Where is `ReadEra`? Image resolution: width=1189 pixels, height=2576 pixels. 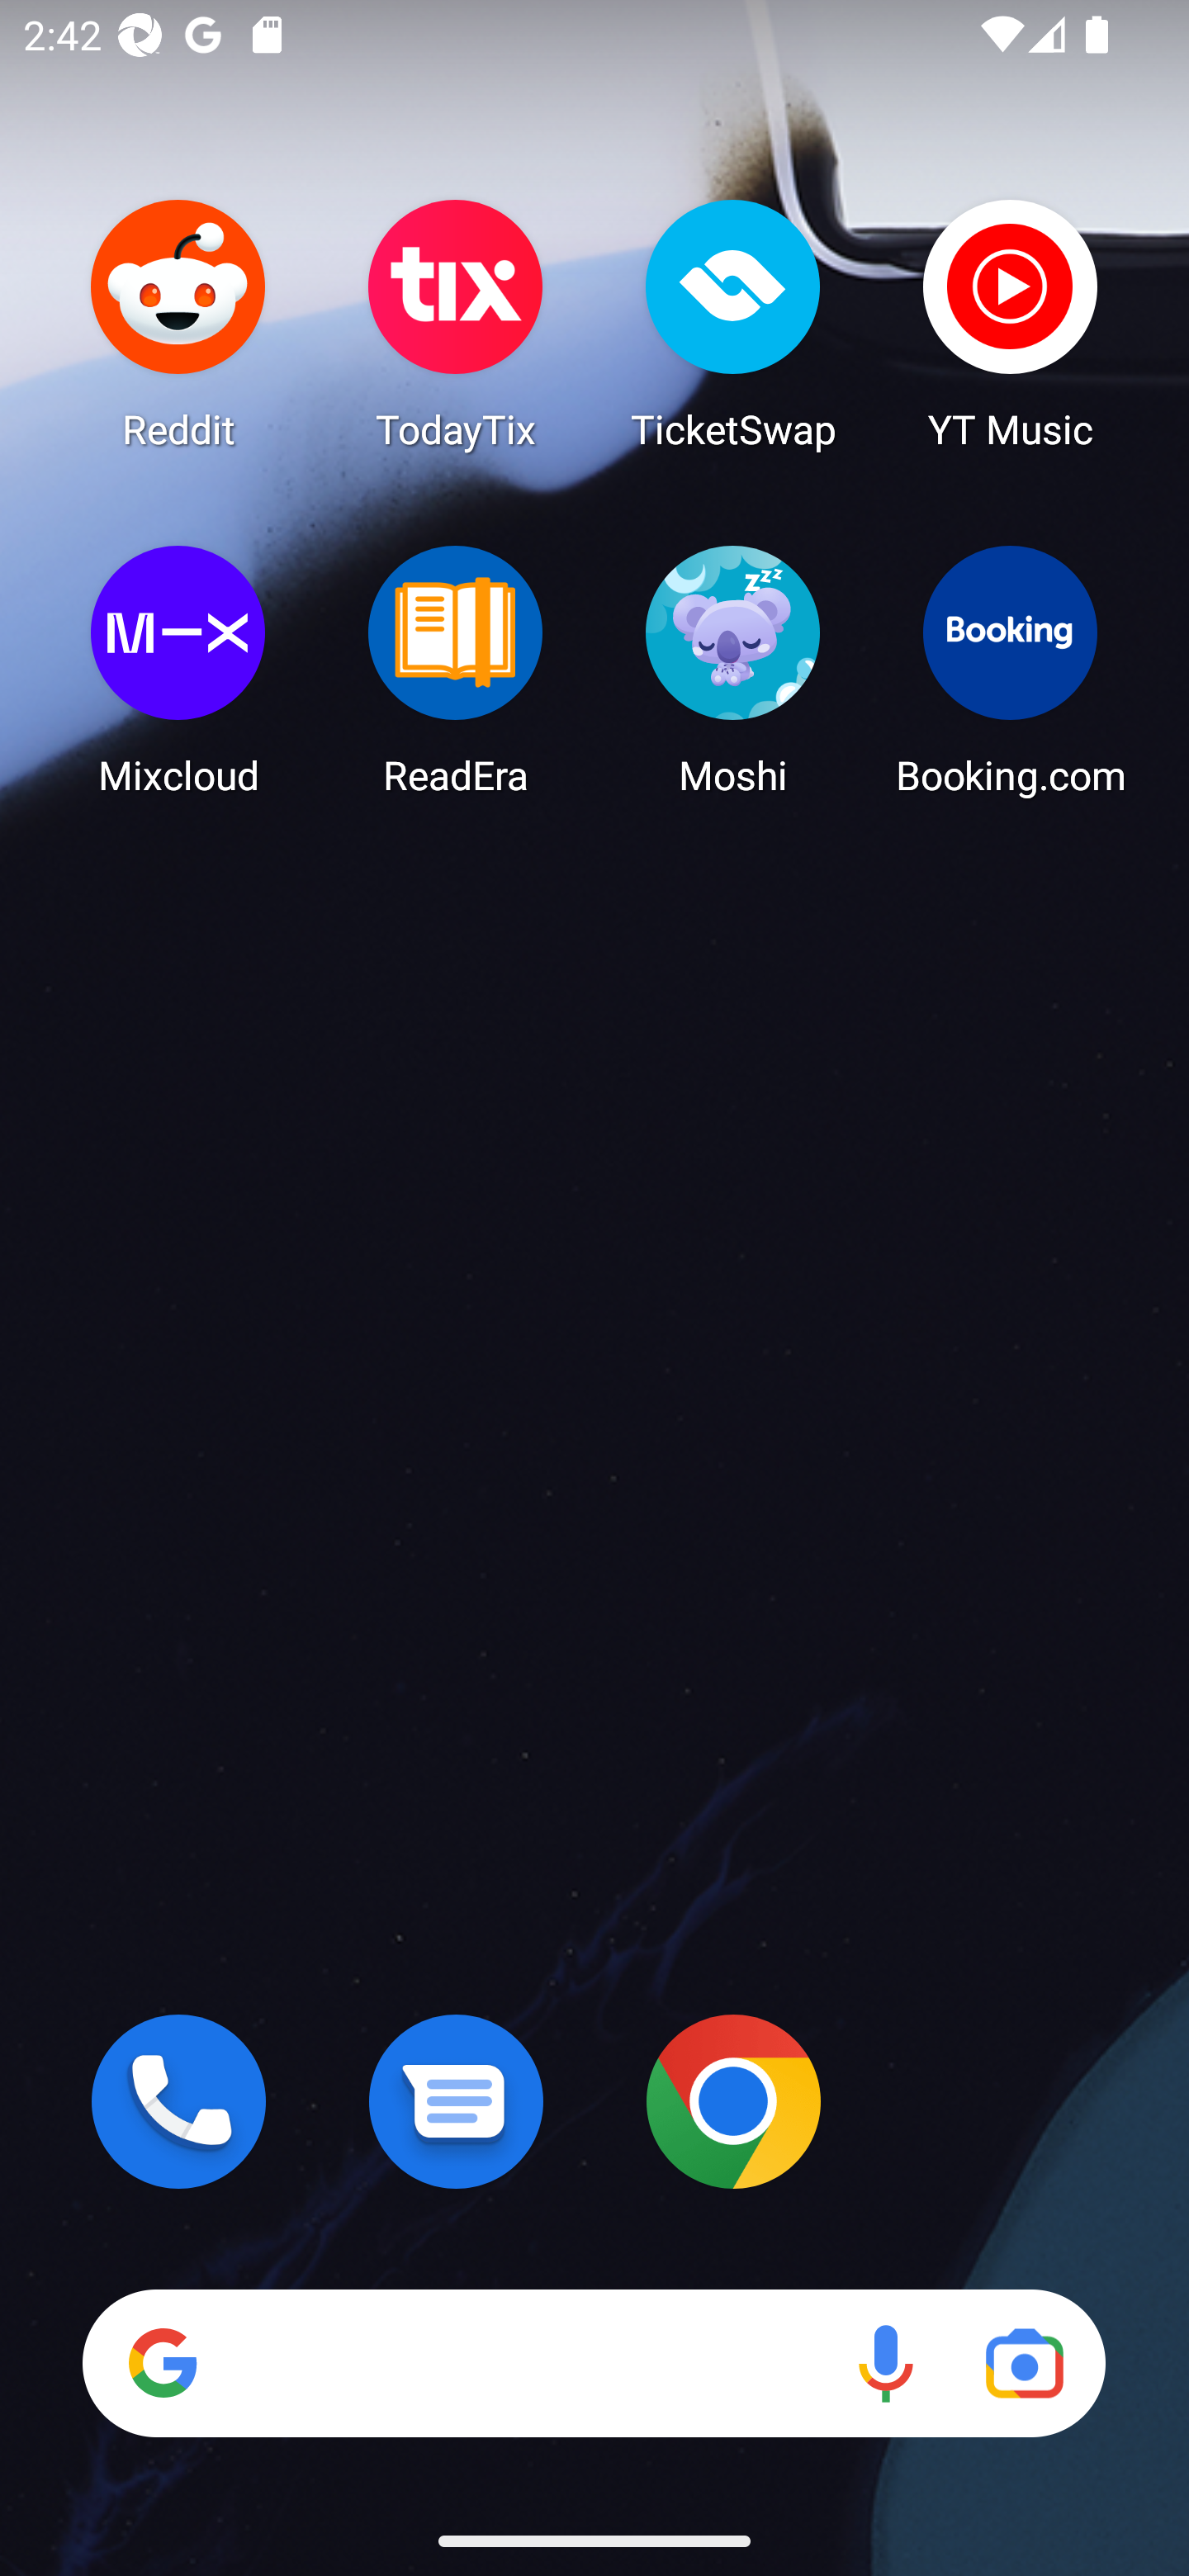
ReadEra is located at coordinates (456, 670).